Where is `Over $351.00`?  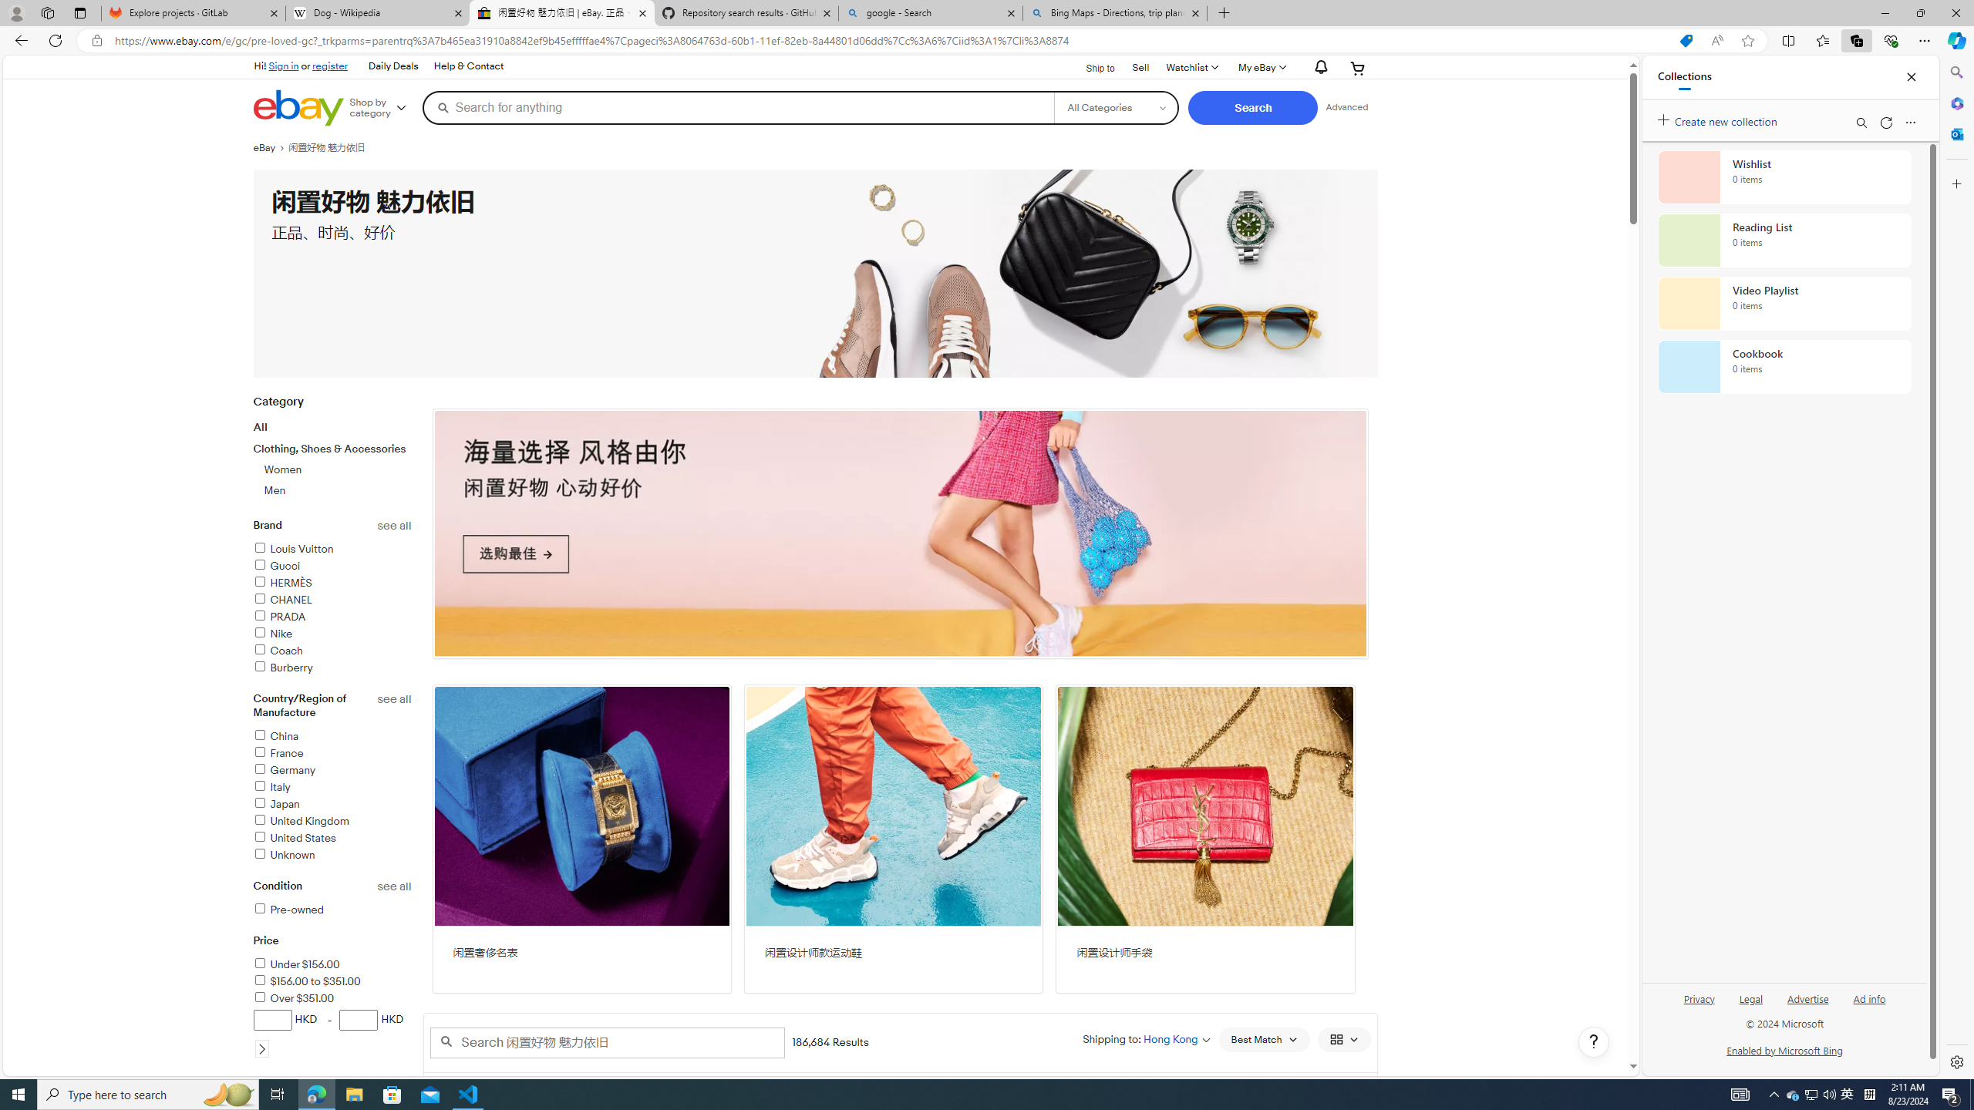
Over $351.00 is located at coordinates (294, 999).